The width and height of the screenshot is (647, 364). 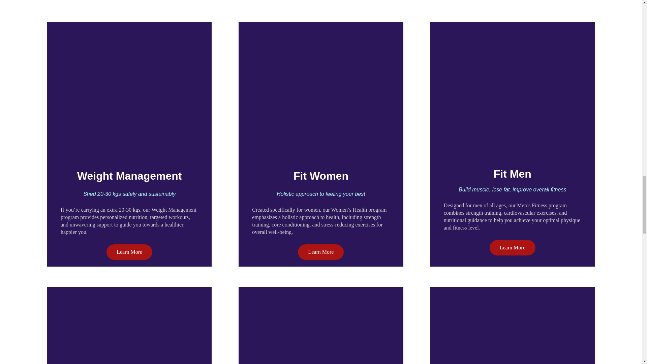 I want to click on Learn More, so click(x=513, y=247).